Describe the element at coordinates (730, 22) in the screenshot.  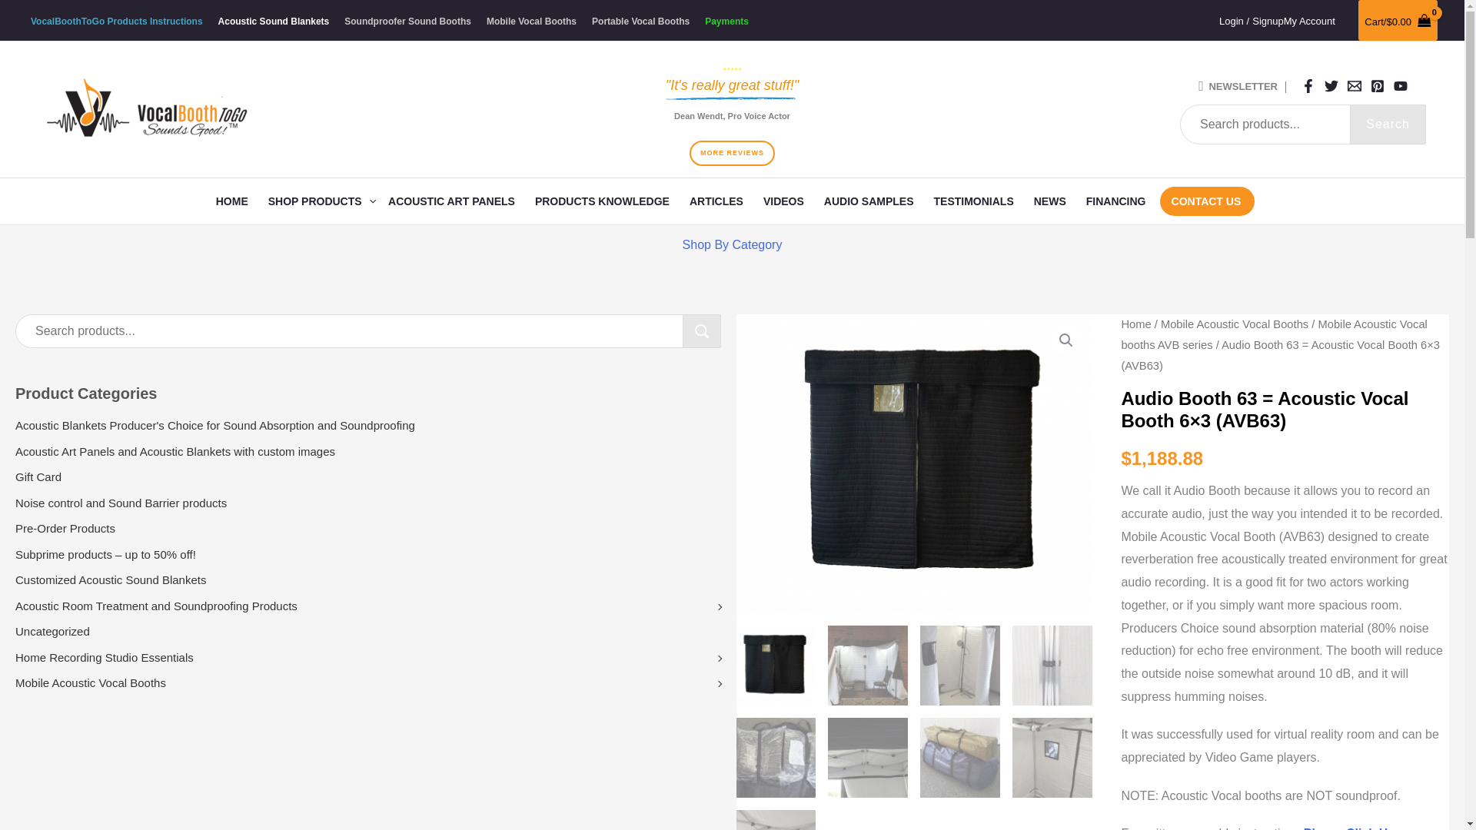
I see `Payments` at that location.